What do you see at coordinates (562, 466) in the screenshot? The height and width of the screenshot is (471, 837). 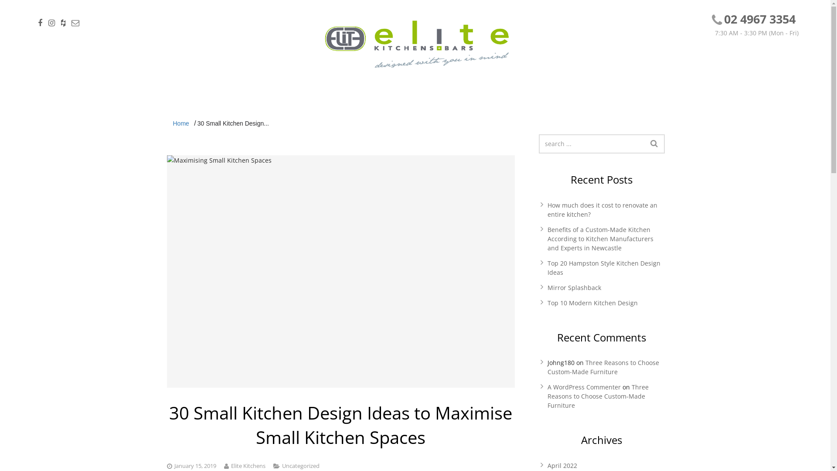 I see `April 2022` at bounding box center [562, 466].